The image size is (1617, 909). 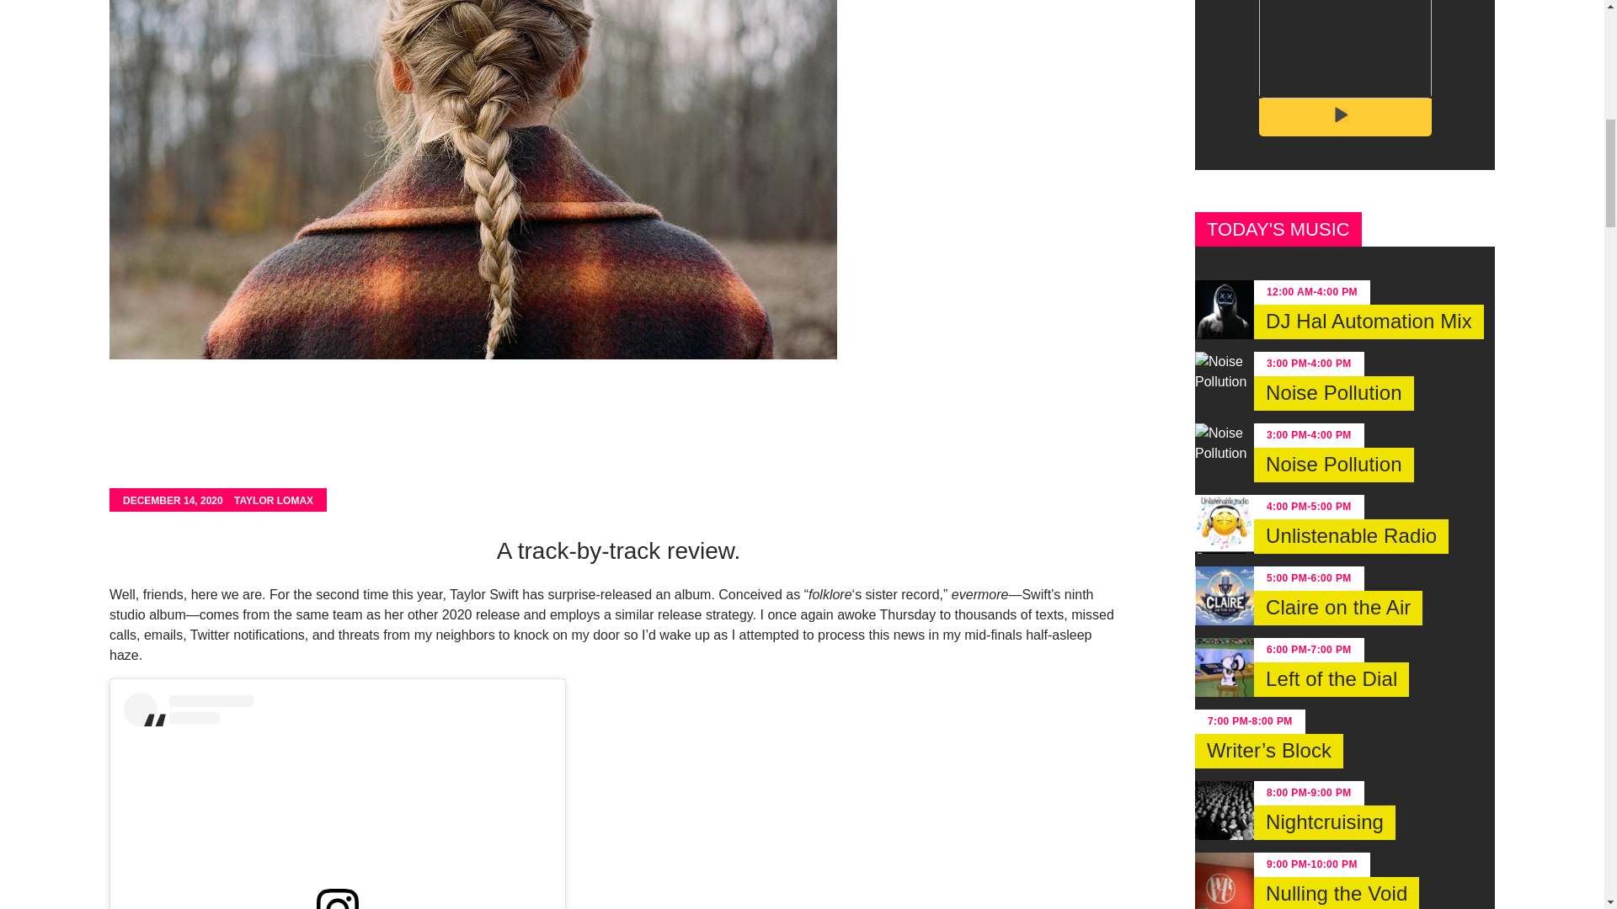 What do you see at coordinates (337, 800) in the screenshot?
I see `View this post on Instagram` at bounding box center [337, 800].